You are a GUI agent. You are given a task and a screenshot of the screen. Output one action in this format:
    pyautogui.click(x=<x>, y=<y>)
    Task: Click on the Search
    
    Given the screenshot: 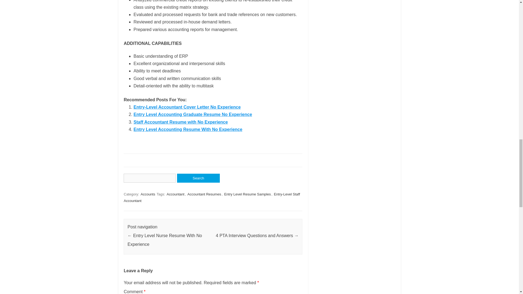 What is the action you would take?
    pyautogui.click(x=198, y=178)
    